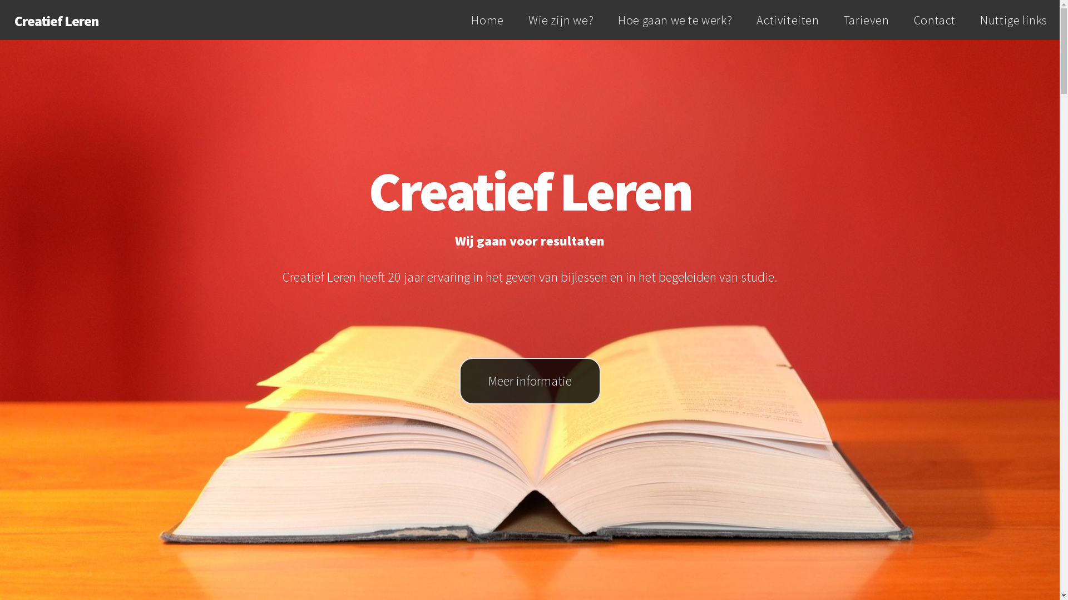  Describe the element at coordinates (530, 381) in the screenshot. I see `Meer informatie` at that location.